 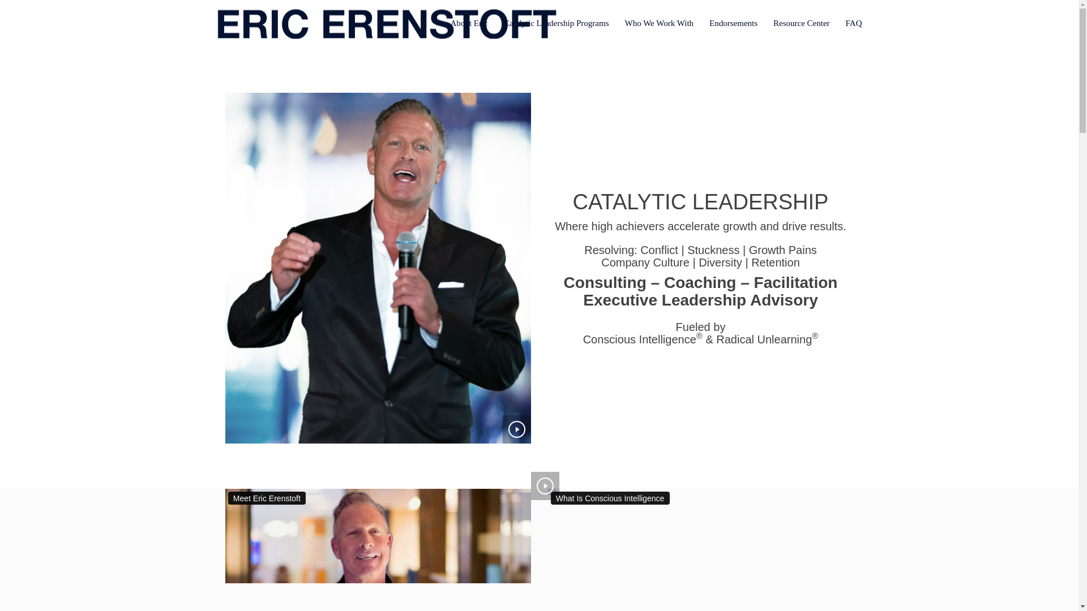 What do you see at coordinates (554, 492) in the screenshot?
I see `2024 What Is Conscious Intelligence 16x9 copy` at bounding box center [554, 492].